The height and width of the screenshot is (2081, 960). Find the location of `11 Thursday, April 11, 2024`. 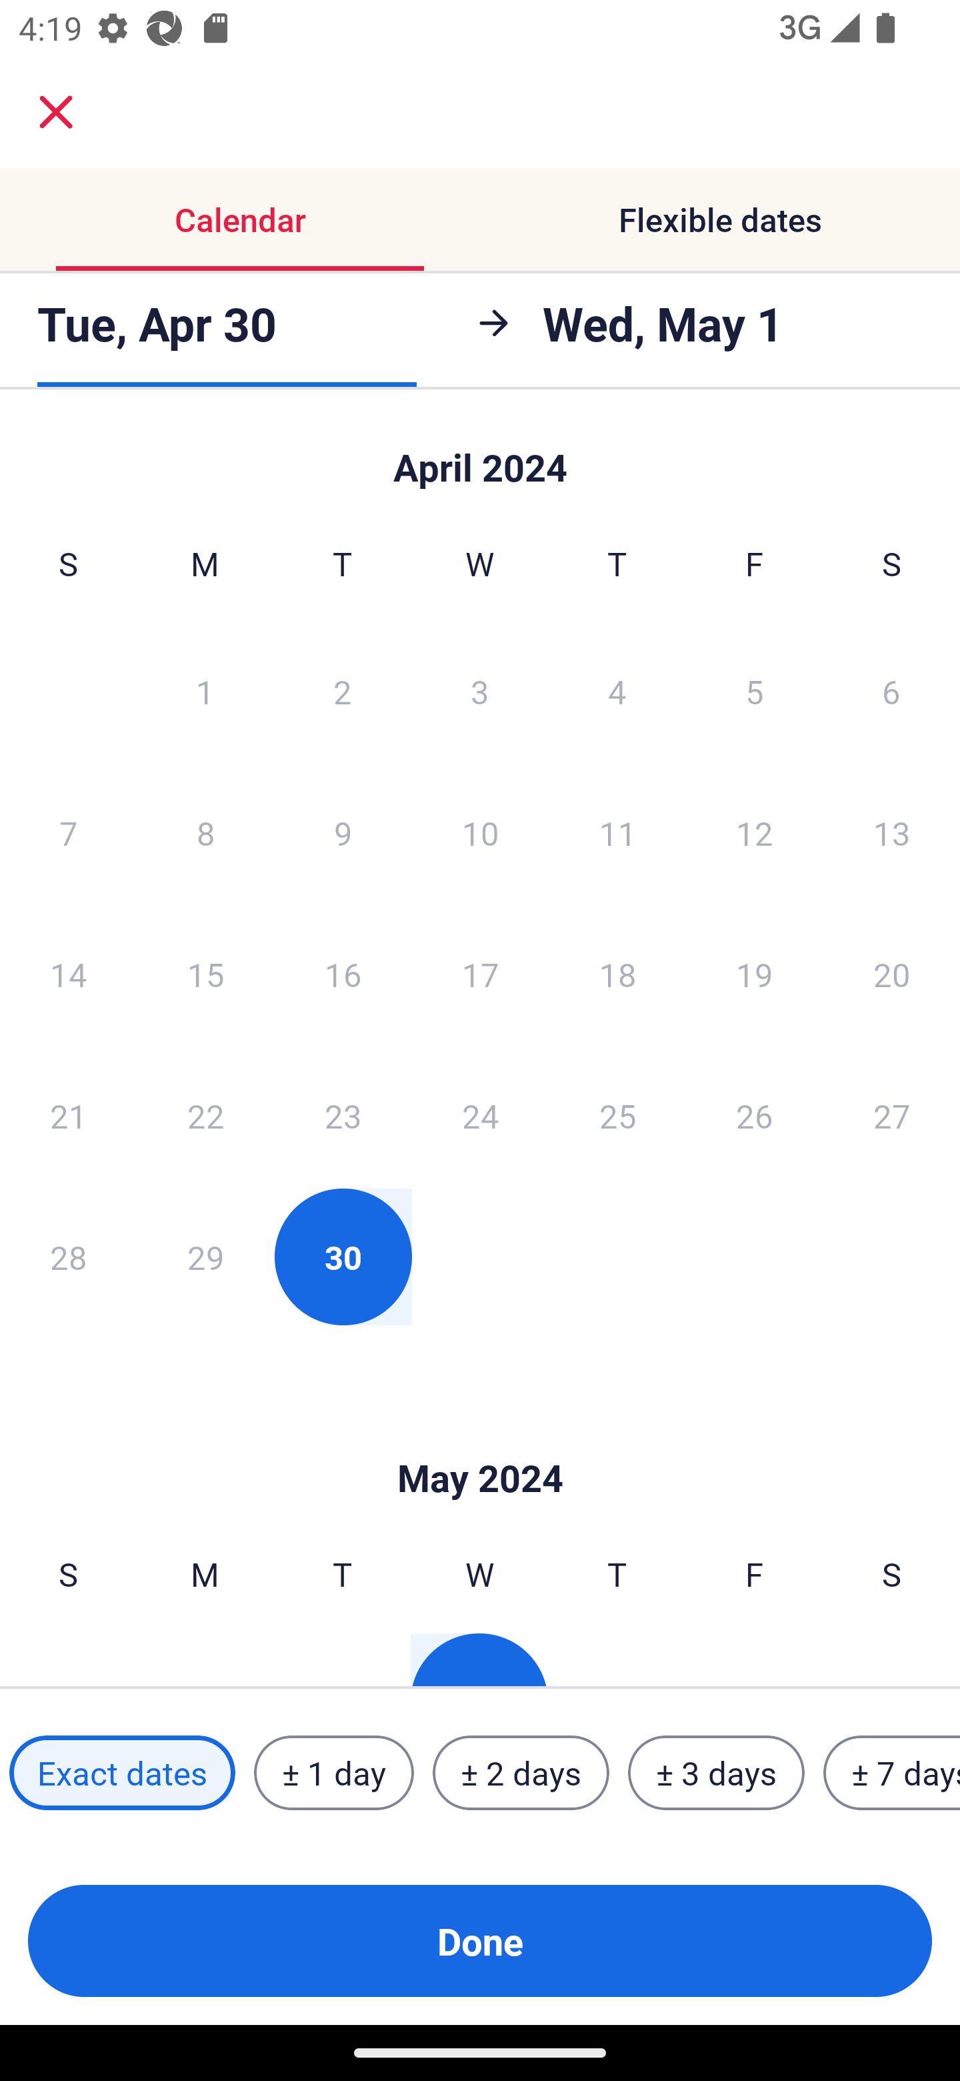

11 Thursday, April 11, 2024 is located at coordinates (617, 832).